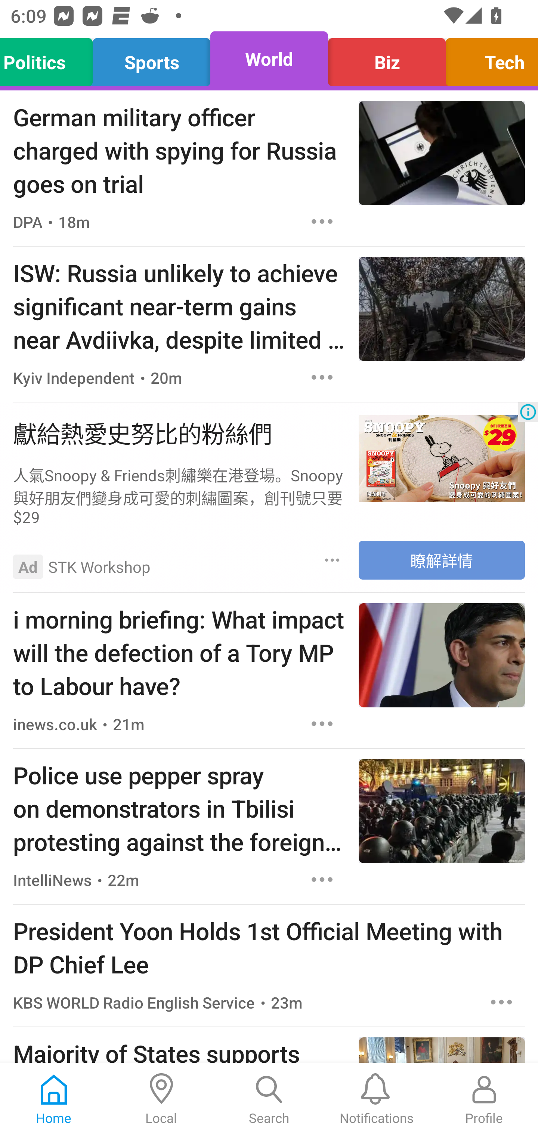 The image size is (538, 1136). Describe the element at coordinates (333, 561) in the screenshot. I see `Options` at that location.